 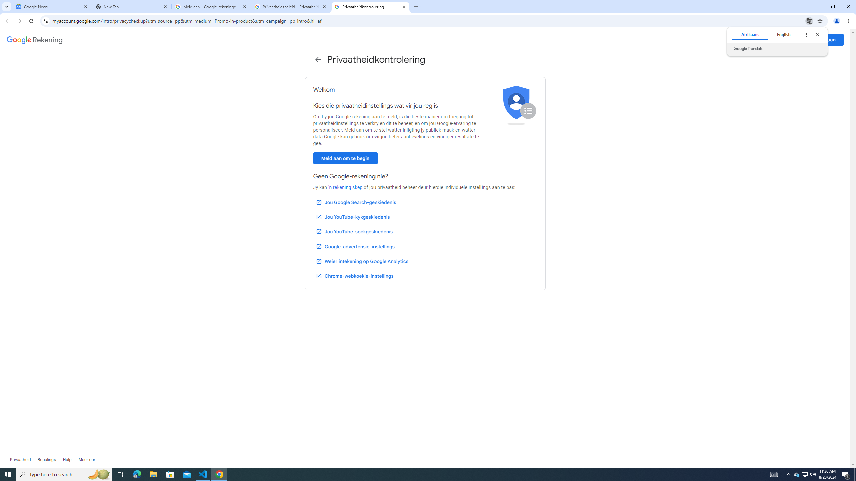 I want to click on Translate options, so click(x=806, y=34).